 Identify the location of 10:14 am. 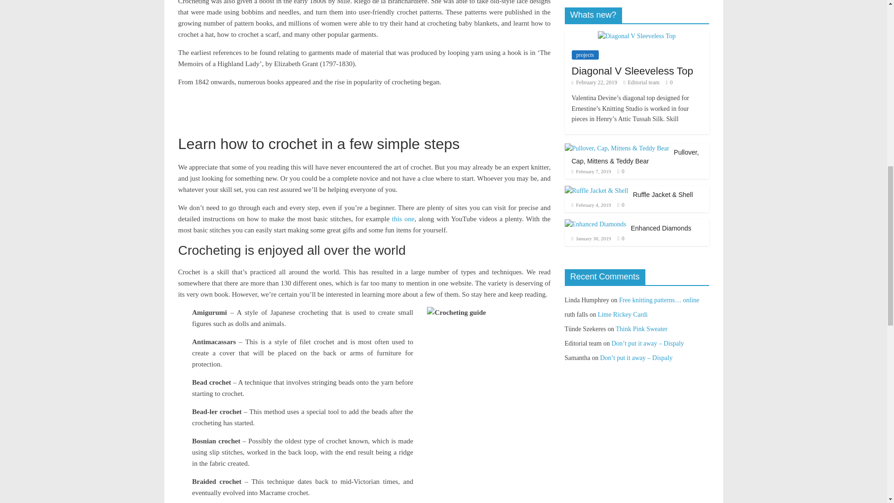
(595, 82).